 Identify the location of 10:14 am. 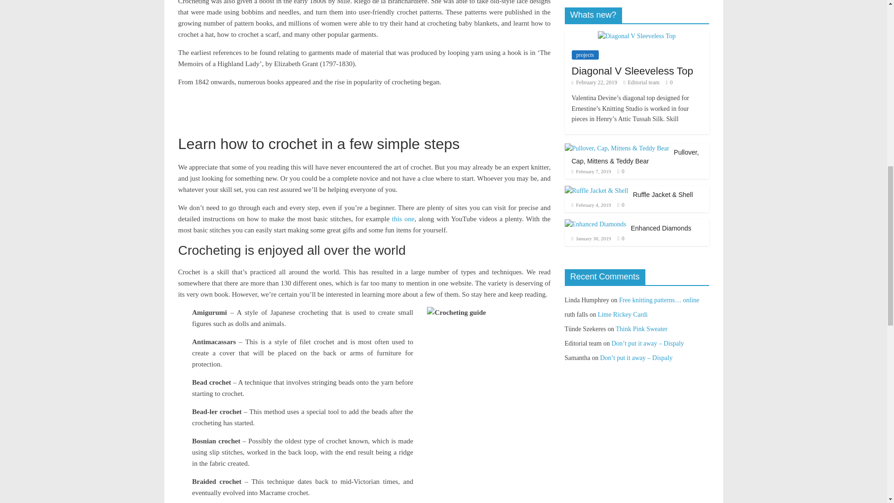
(595, 82).